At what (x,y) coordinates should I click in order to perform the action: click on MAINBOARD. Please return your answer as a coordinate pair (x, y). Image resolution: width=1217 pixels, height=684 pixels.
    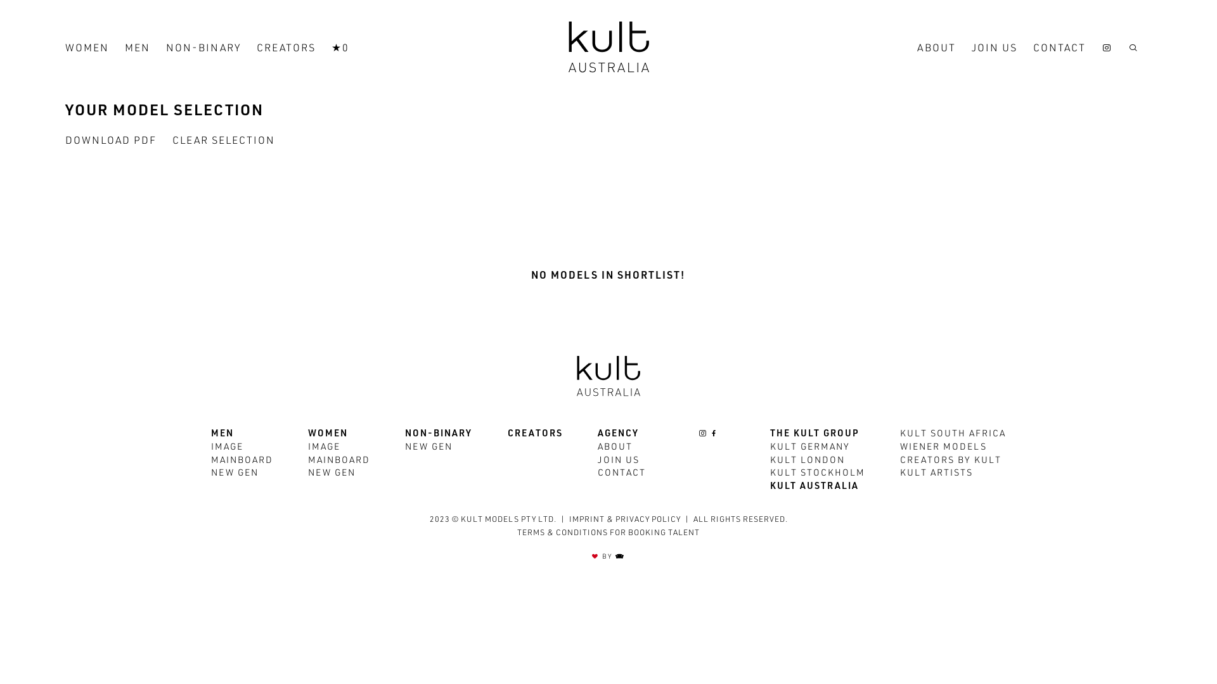
    Looking at the image, I should click on (242, 461).